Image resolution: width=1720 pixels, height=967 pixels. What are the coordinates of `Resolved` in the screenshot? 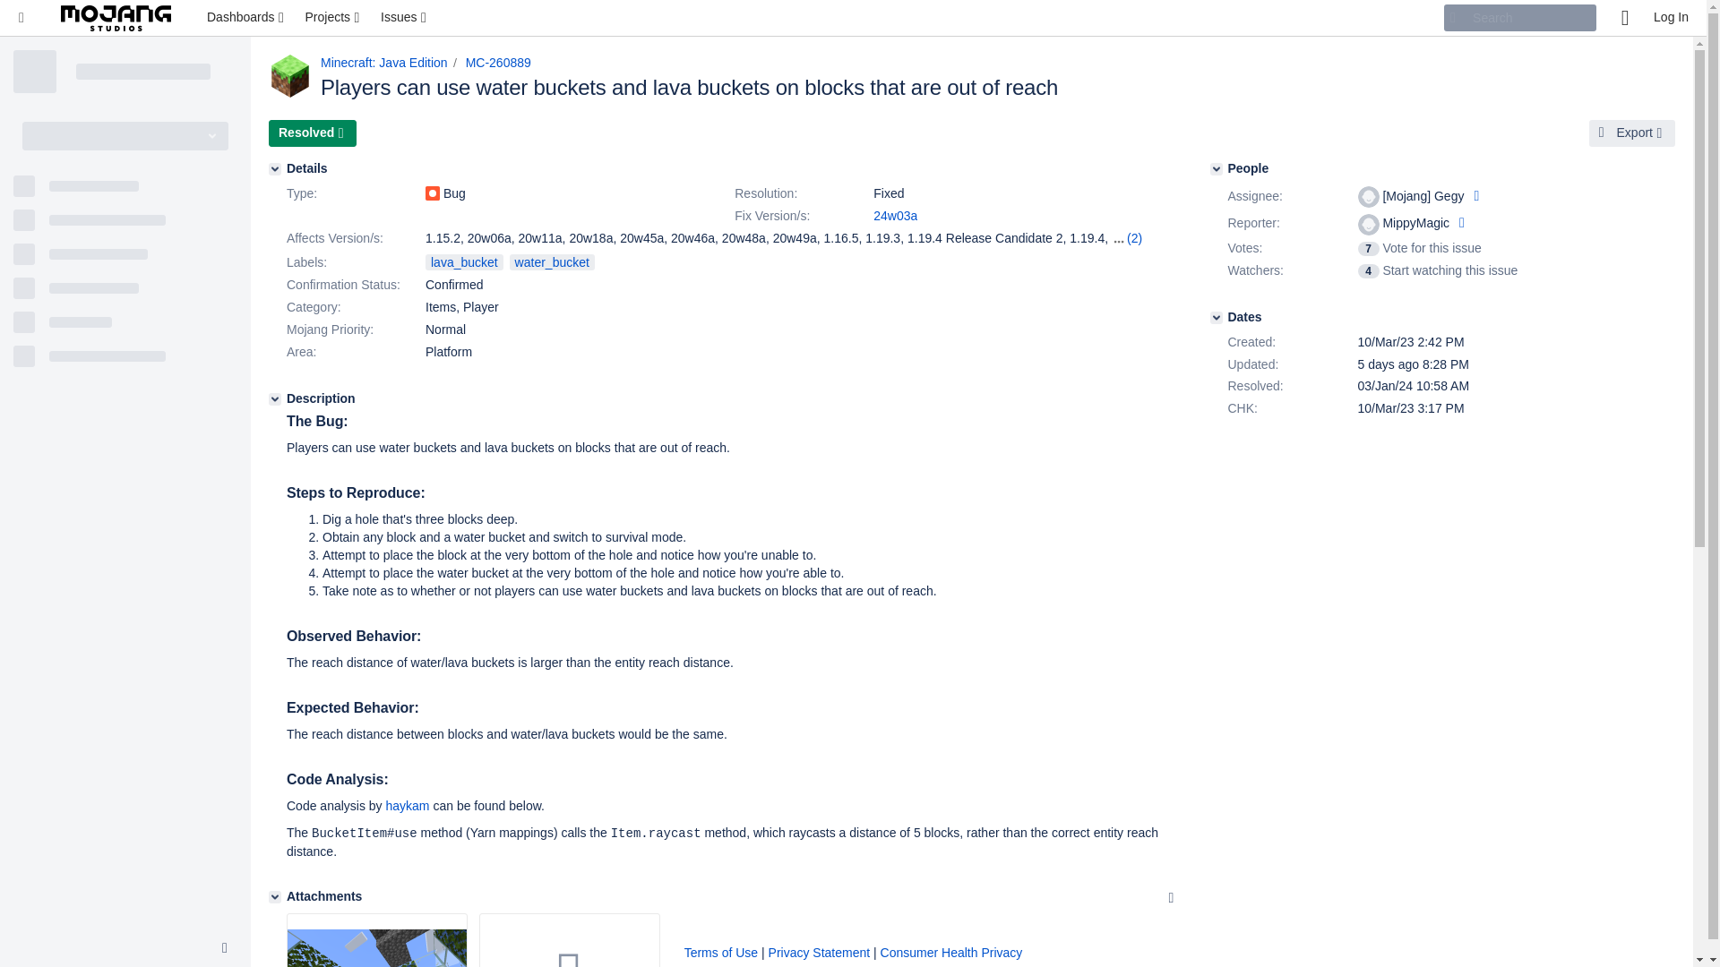 It's located at (312, 133).